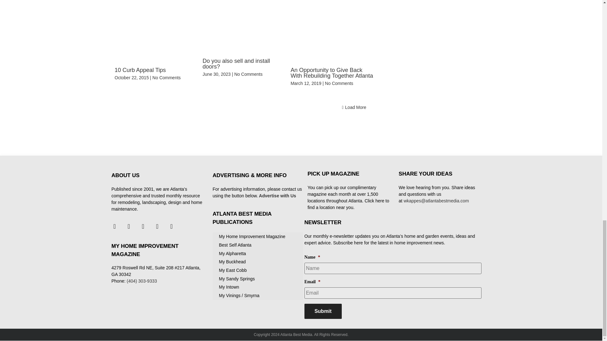 This screenshot has width=607, height=341. What do you see at coordinates (323, 311) in the screenshot?
I see `Submit` at bounding box center [323, 311].